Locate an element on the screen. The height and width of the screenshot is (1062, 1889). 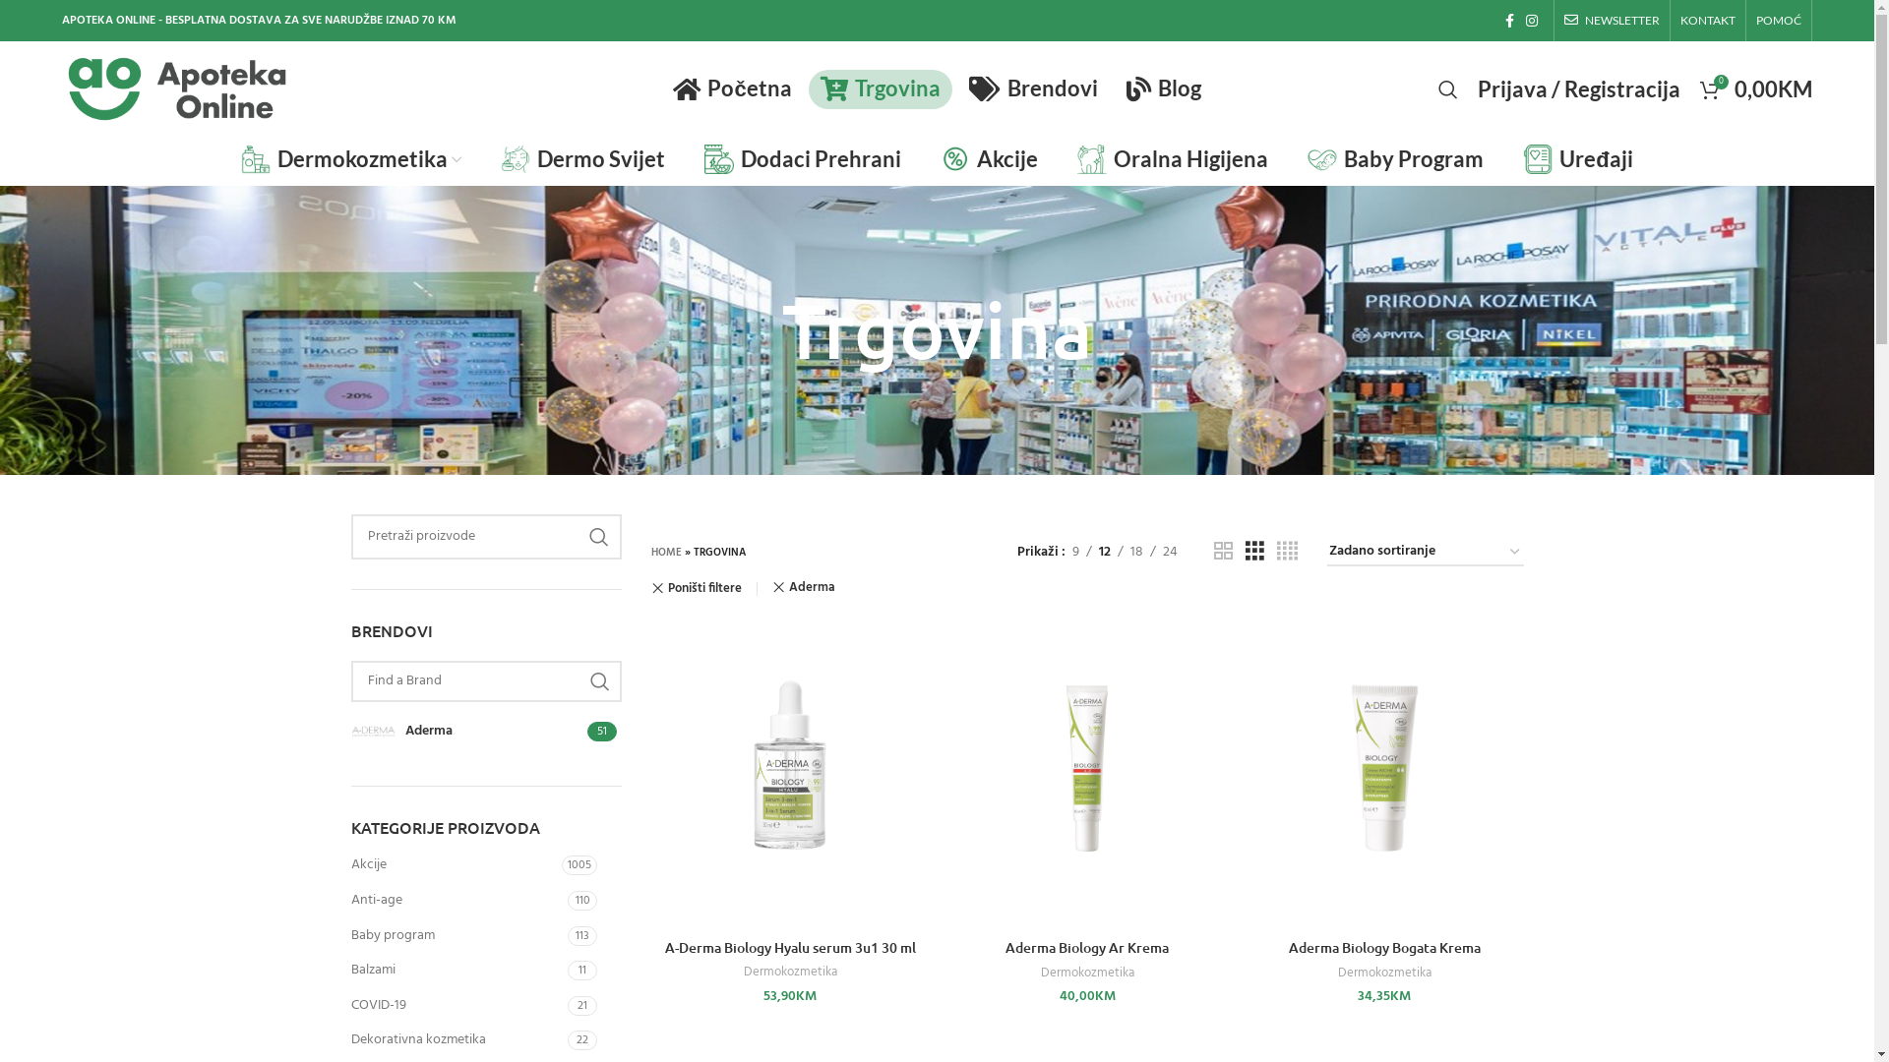
Dermokozmetika is located at coordinates (1385, 973).